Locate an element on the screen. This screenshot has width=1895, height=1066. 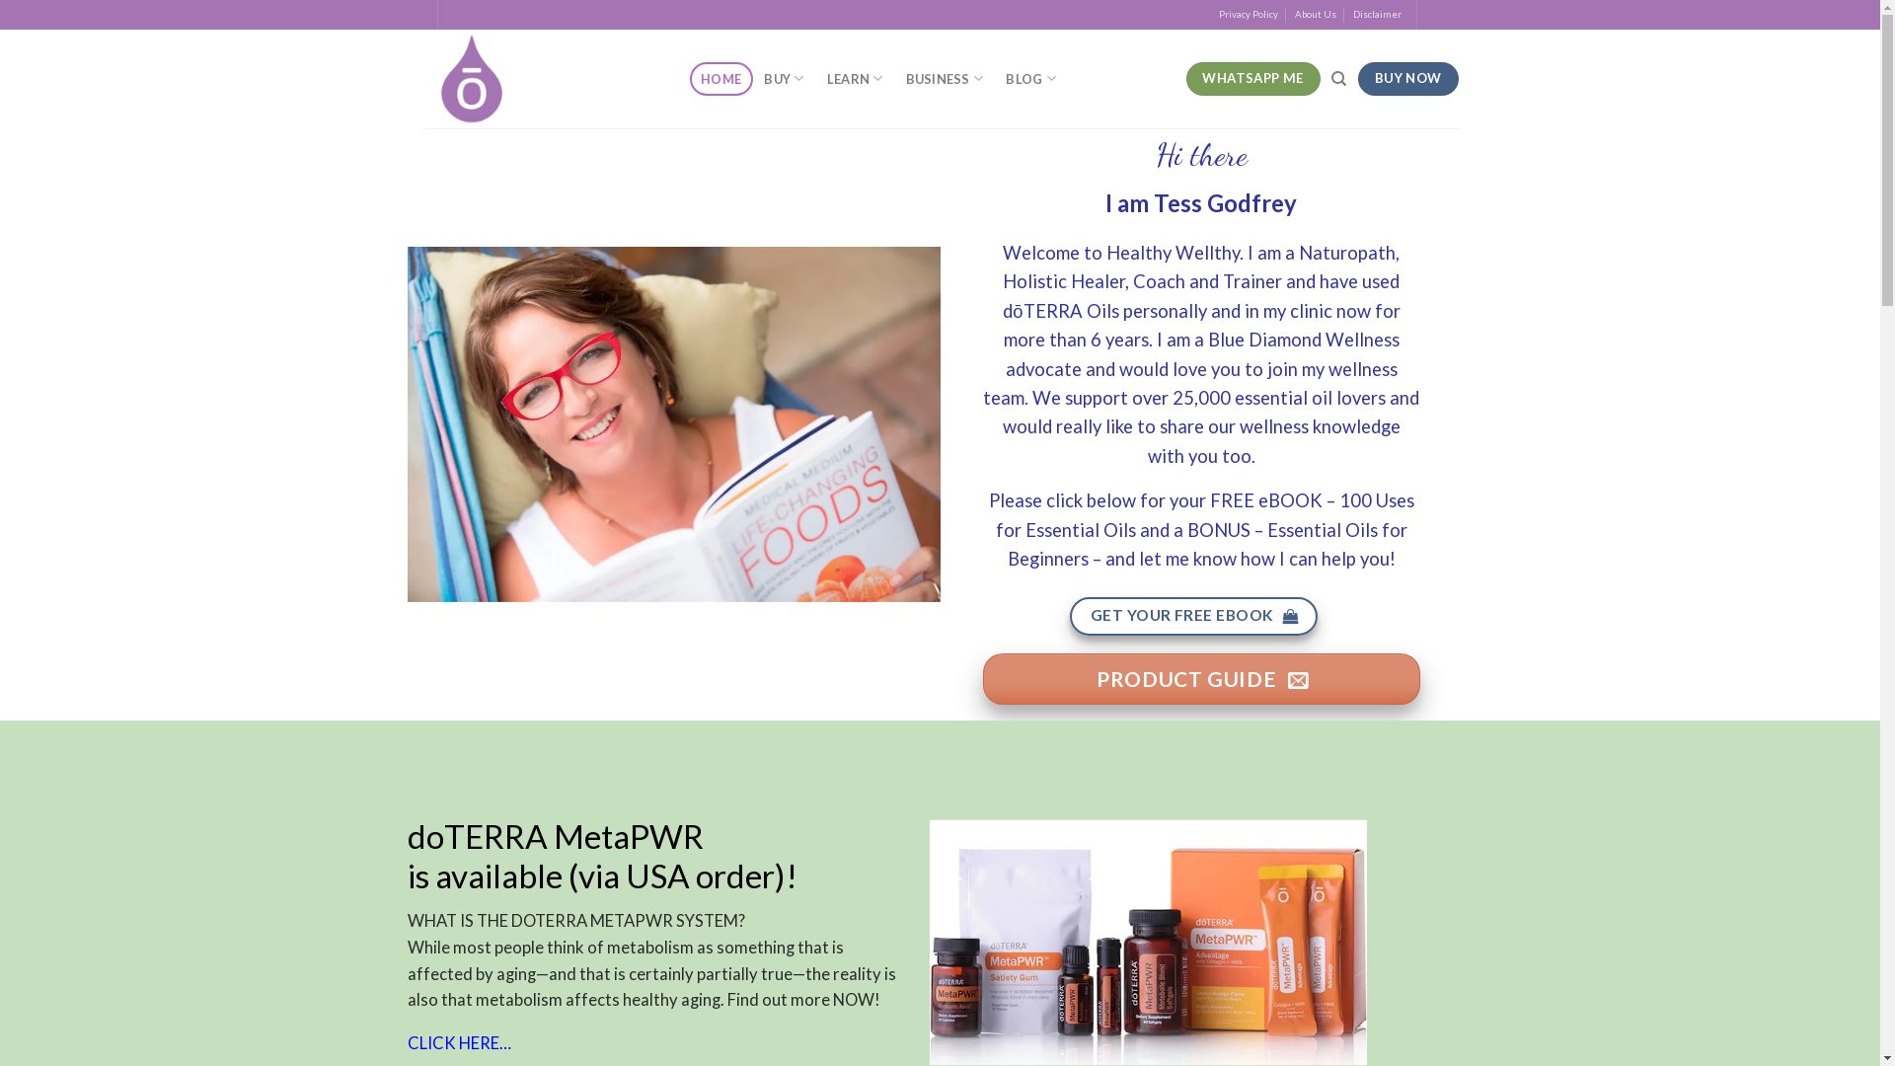
BUSINESS is located at coordinates (945, 79).